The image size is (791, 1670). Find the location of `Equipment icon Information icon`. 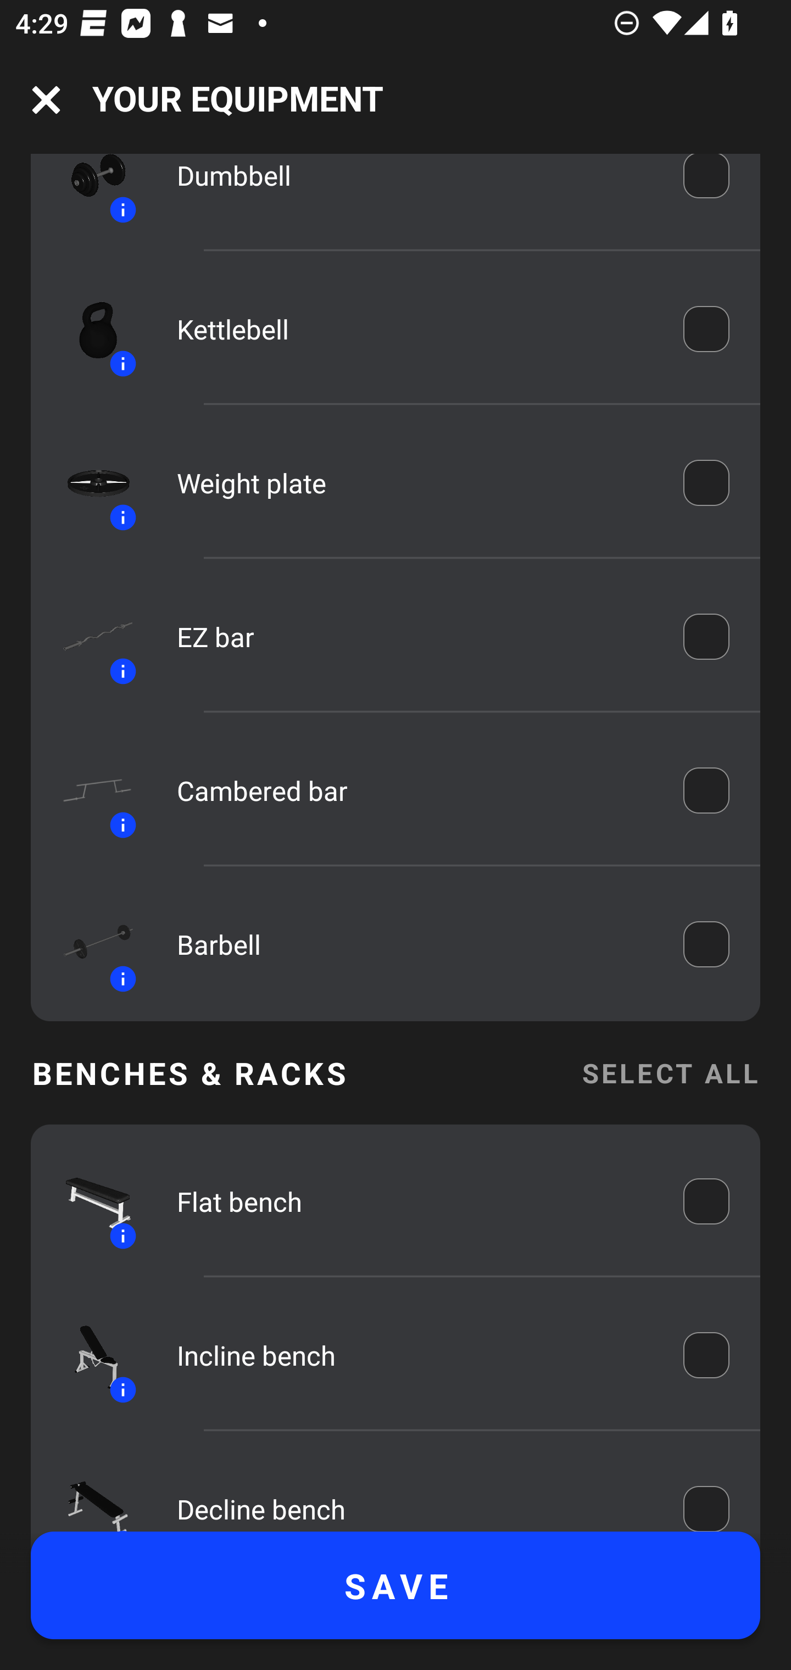

Equipment icon Information icon is located at coordinates (88, 1355).